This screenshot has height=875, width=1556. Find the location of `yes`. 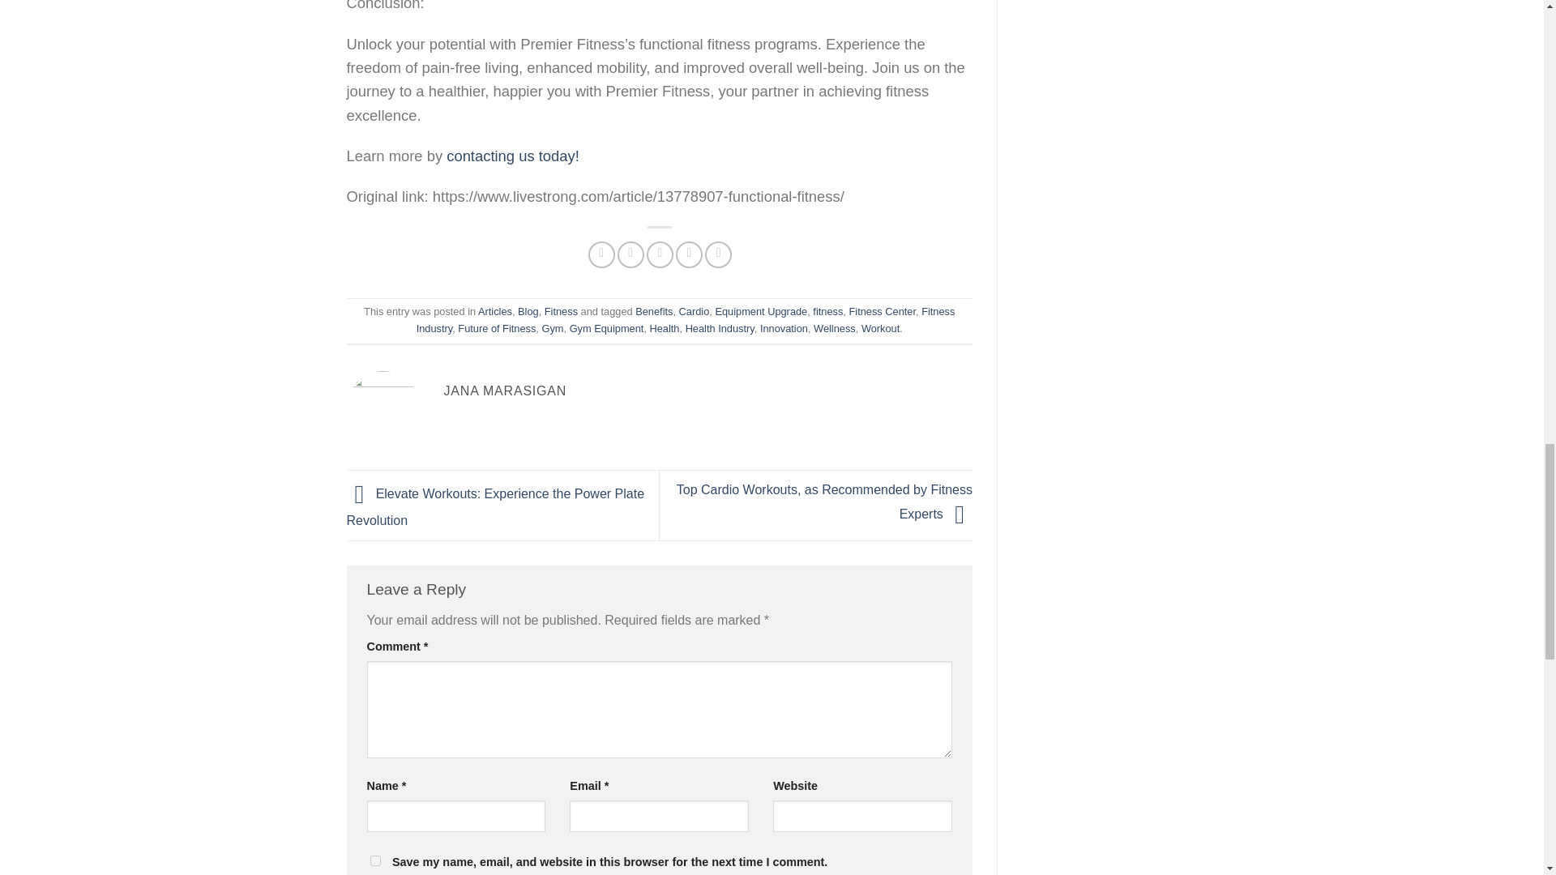

yes is located at coordinates (374, 860).